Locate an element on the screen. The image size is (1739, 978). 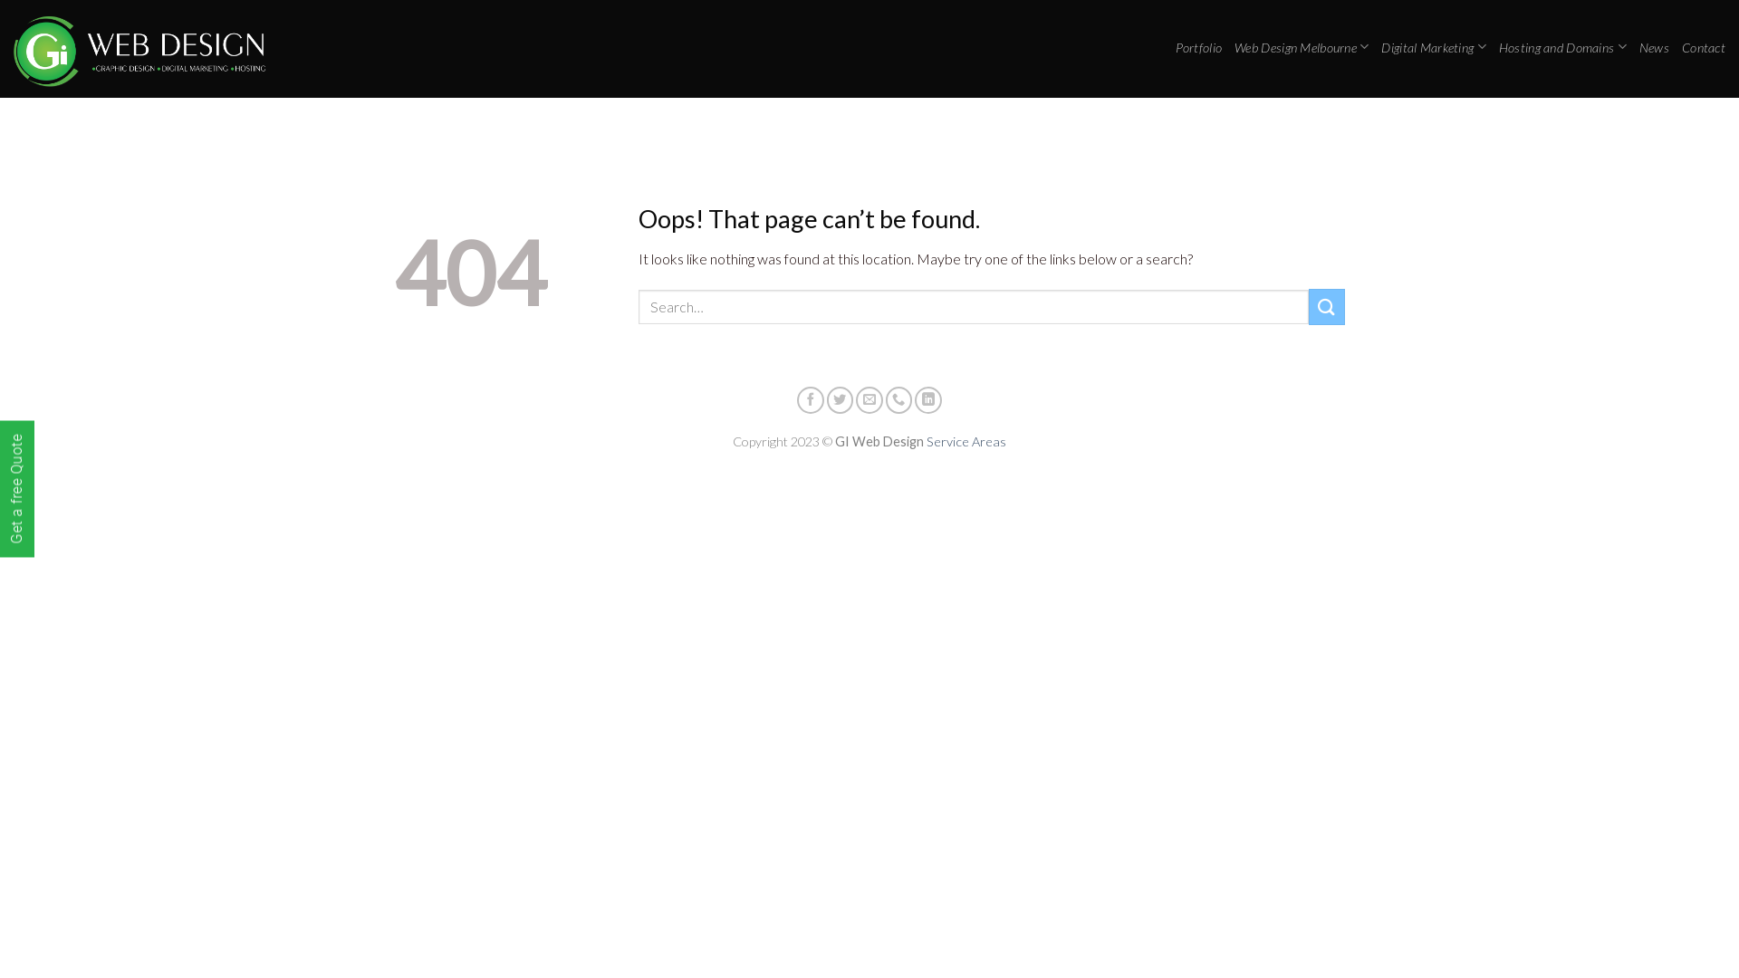
03 9744 2887 is located at coordinates (1675, 123).